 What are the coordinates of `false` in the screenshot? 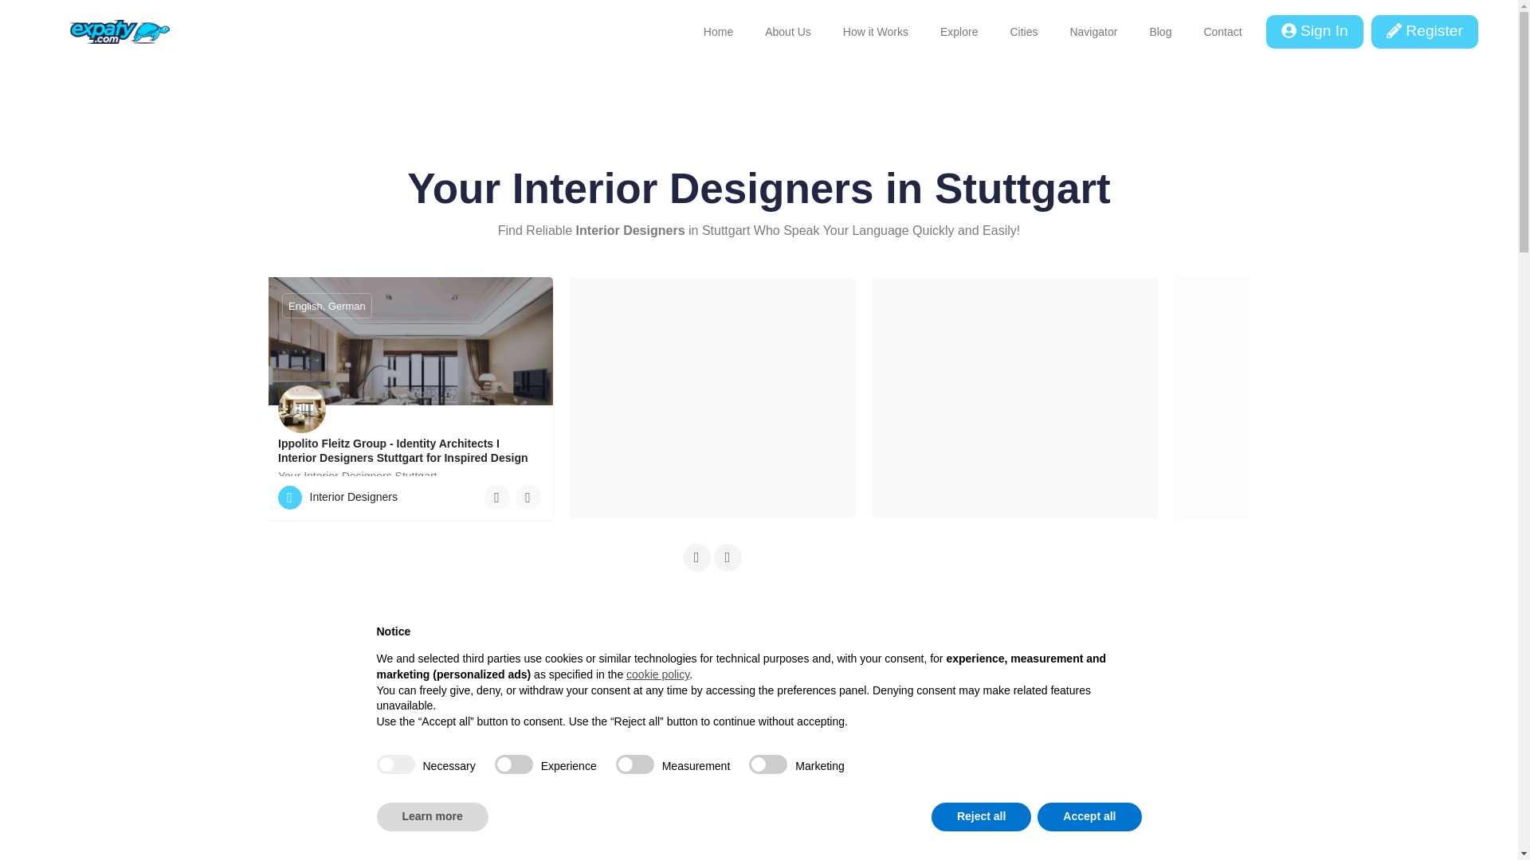 It's located at (513, 764).